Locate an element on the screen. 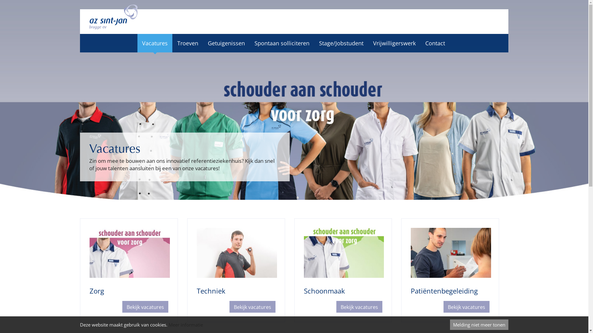 The width and height of the screenshot is (593, 333). Vrijwilligerswerk is located at coordinates (394, 43).